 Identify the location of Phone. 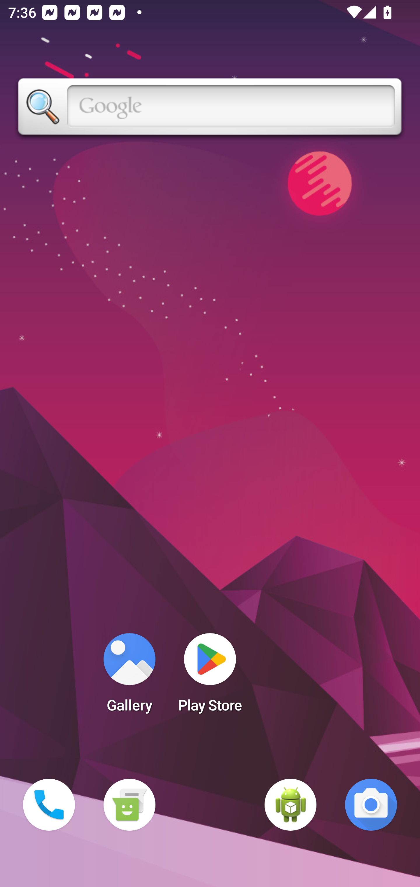
(49, 805).